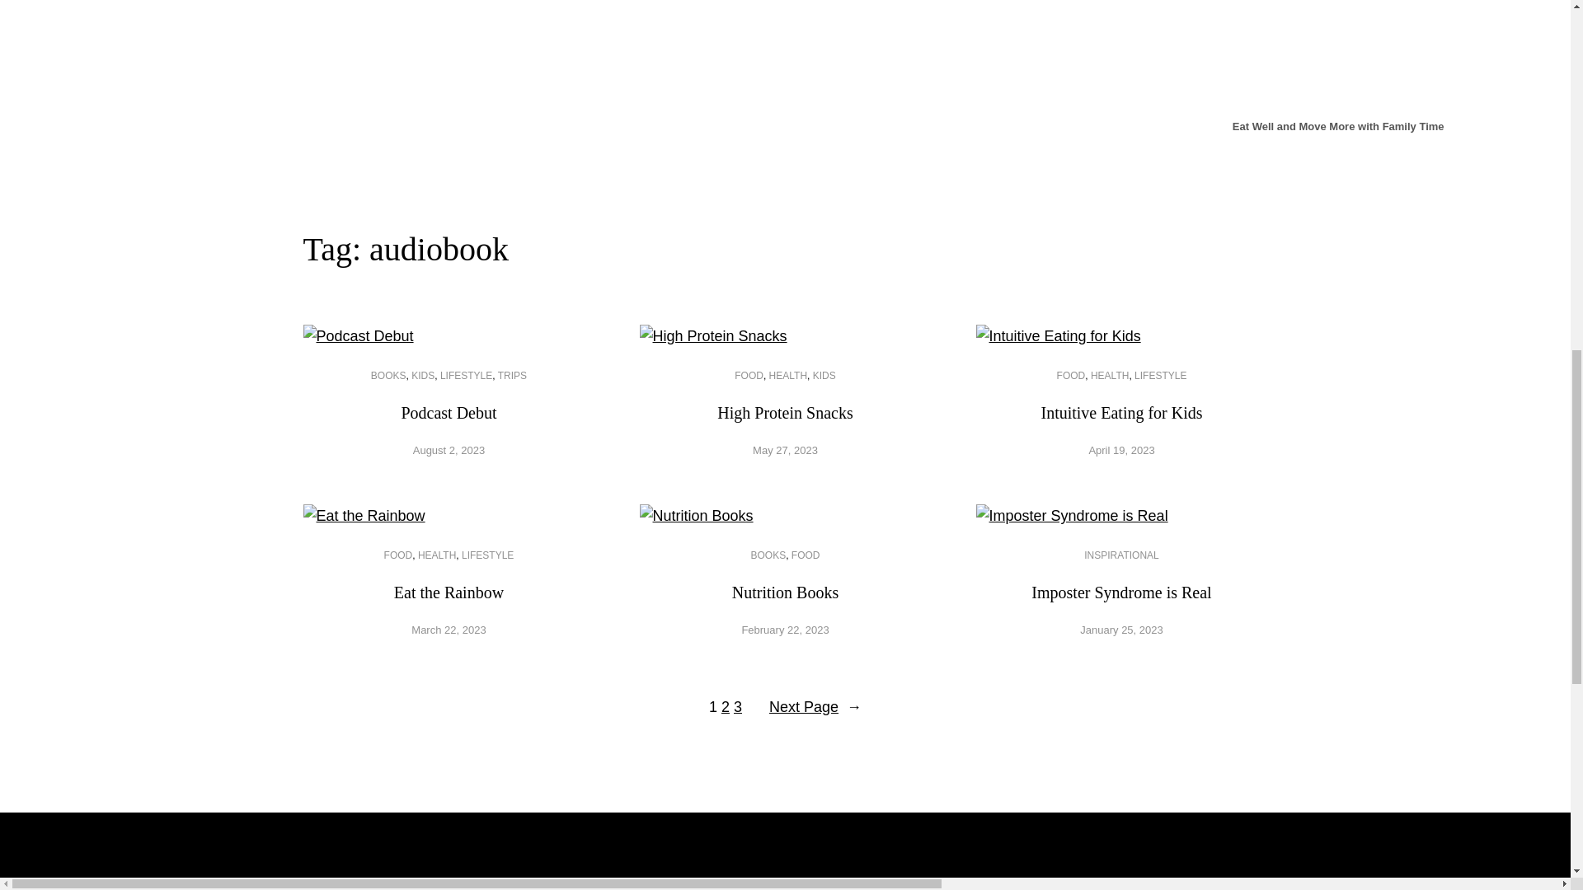 The height and width of the screenshot is (890, 1583). Describe the element at coordinates (388, 376) in the screenshot. I see `BOOKS` at that location.